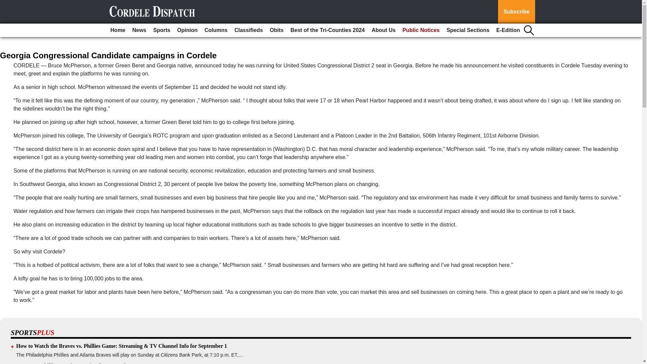 The width and height of the screenshot is (647, 364). Describe the element at coordinates (162, 30) in the screenshot. I see `Sports` at that location.